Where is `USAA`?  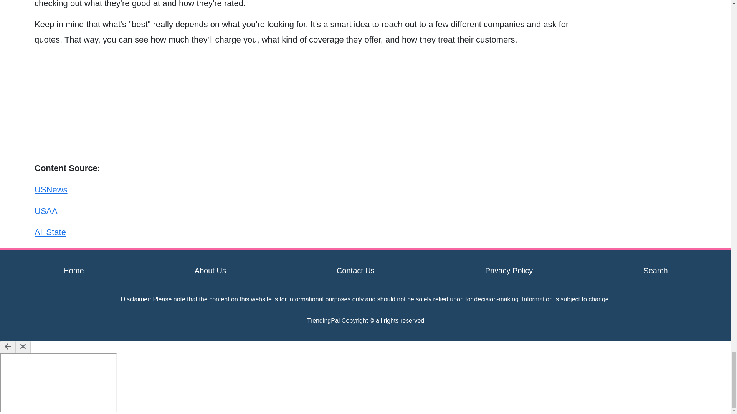 USAA is located at coordinates (46, 211).